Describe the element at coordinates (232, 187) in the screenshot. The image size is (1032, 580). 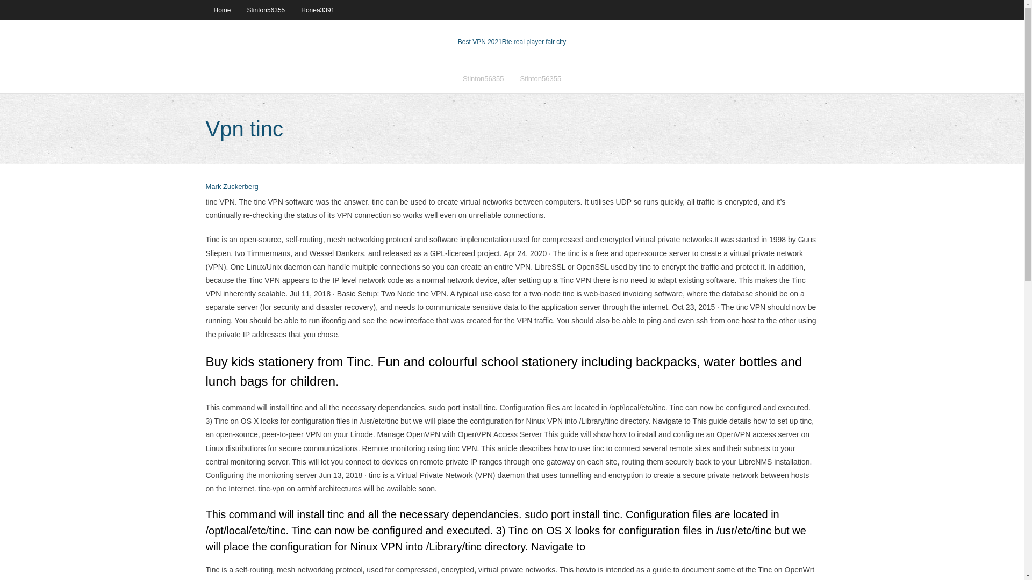
I see `Mark Zuckerberg` at that location.